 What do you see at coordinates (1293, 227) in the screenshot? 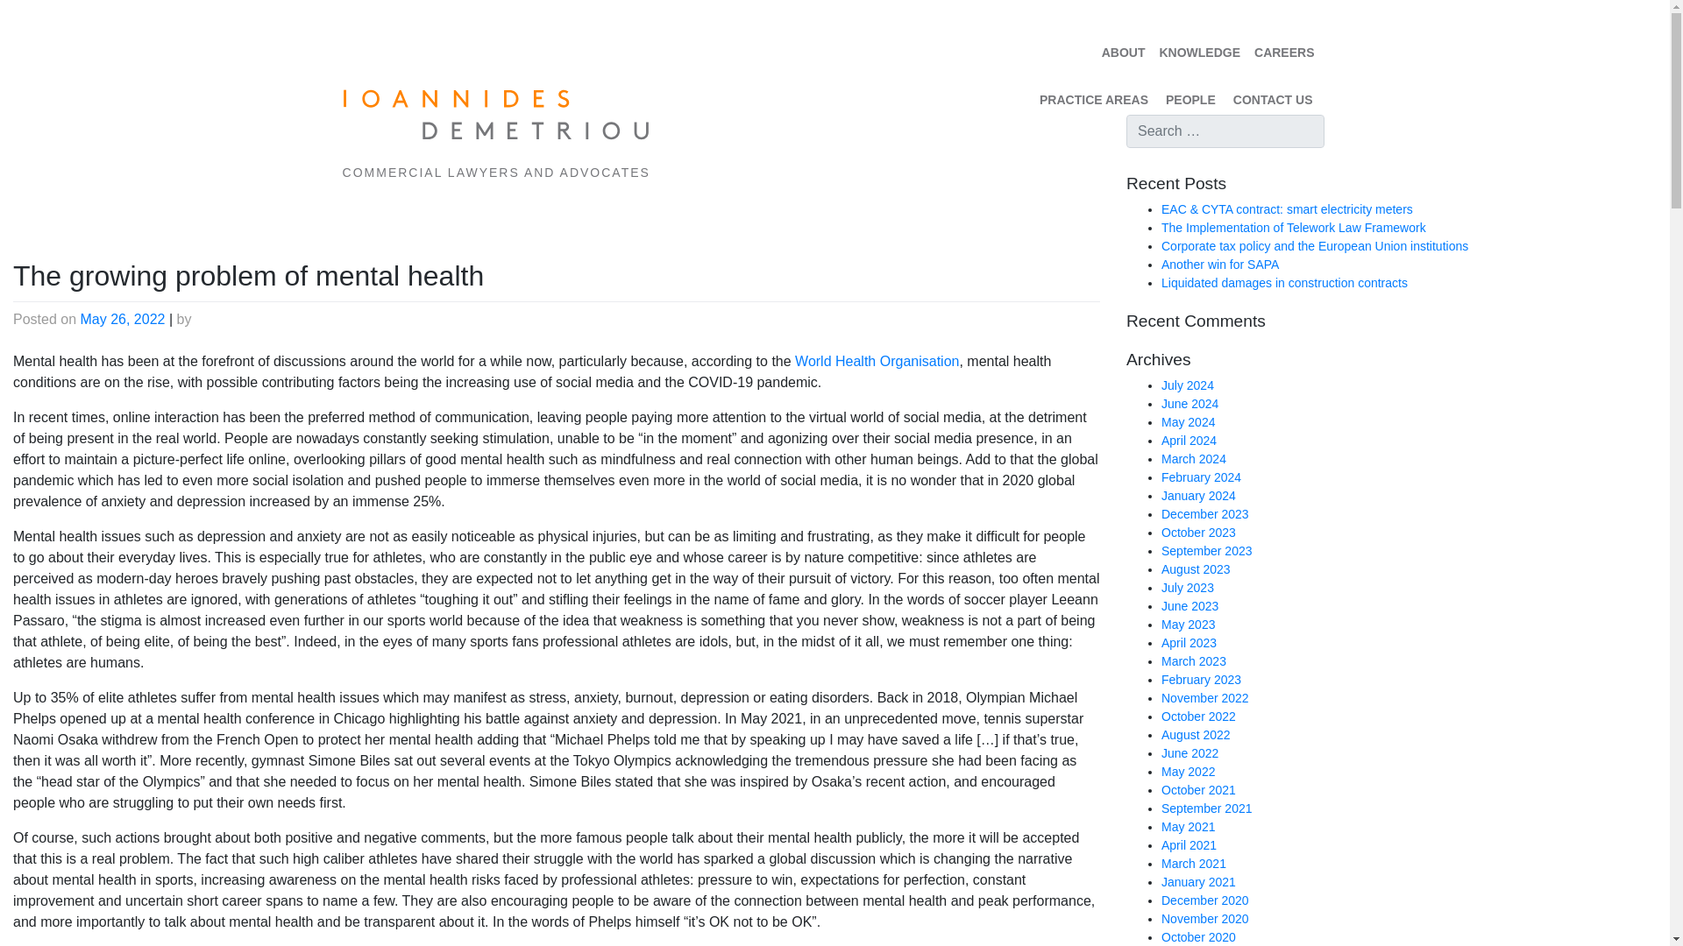
I see `The Implementation of Telework Law Framework` at bounding box center [1293, 227].